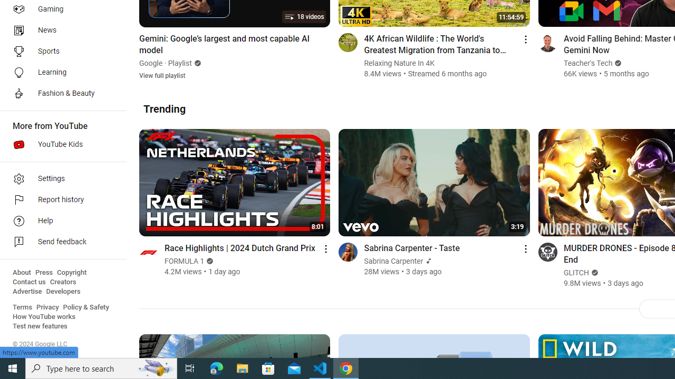 The width and height of the screenshot is (675, 379). Describe the element at coordinates (60, 242) in the screenshot. I see `Send feedback` at that location.